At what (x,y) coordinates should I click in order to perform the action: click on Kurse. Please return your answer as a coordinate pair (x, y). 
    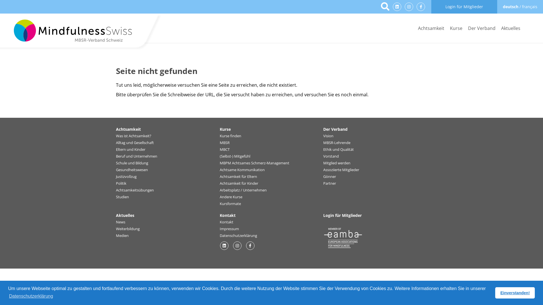
    Looking at the image, I should click on (225, 129).